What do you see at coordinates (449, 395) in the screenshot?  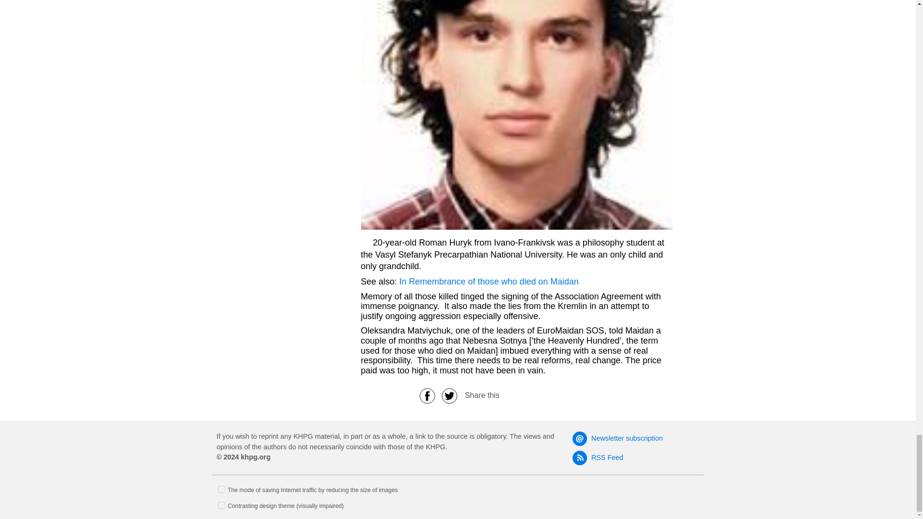 I see `Twitter` at bounding box center [449, 395].